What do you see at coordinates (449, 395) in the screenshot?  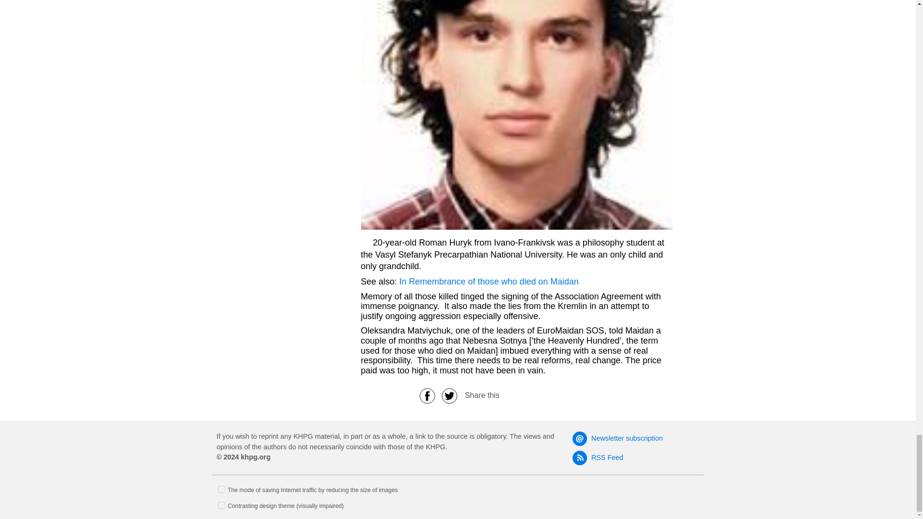 I see `Twitter` at bounding box center [449, 395].